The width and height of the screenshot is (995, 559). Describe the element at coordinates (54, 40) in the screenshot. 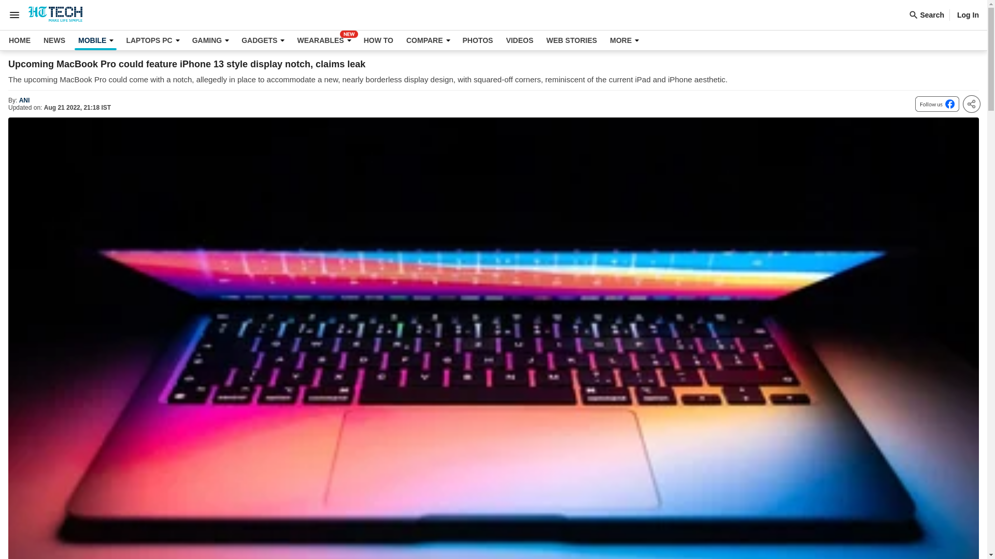

I see `Get to know more about News from India and around the world.` at that location.